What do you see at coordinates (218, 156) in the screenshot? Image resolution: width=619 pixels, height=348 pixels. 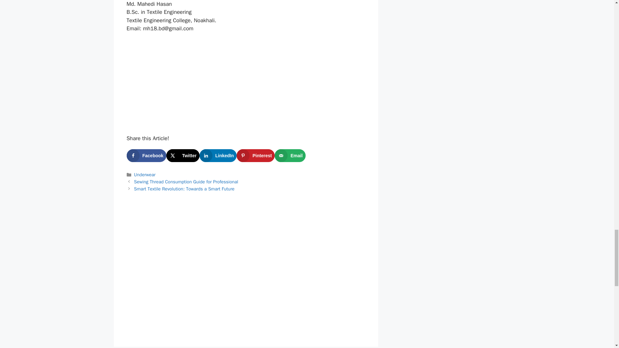 I see `LinkedIn` at bounding box center [218, 156].